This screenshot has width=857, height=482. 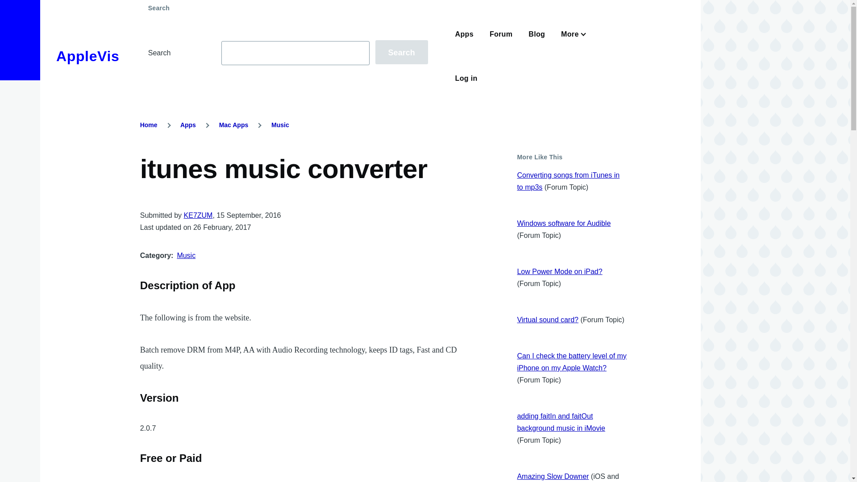 What do you see at coordinates (553, 476) in the screenshot?
I see `Amazing Slow Downer` at bounding box center [553, 476].